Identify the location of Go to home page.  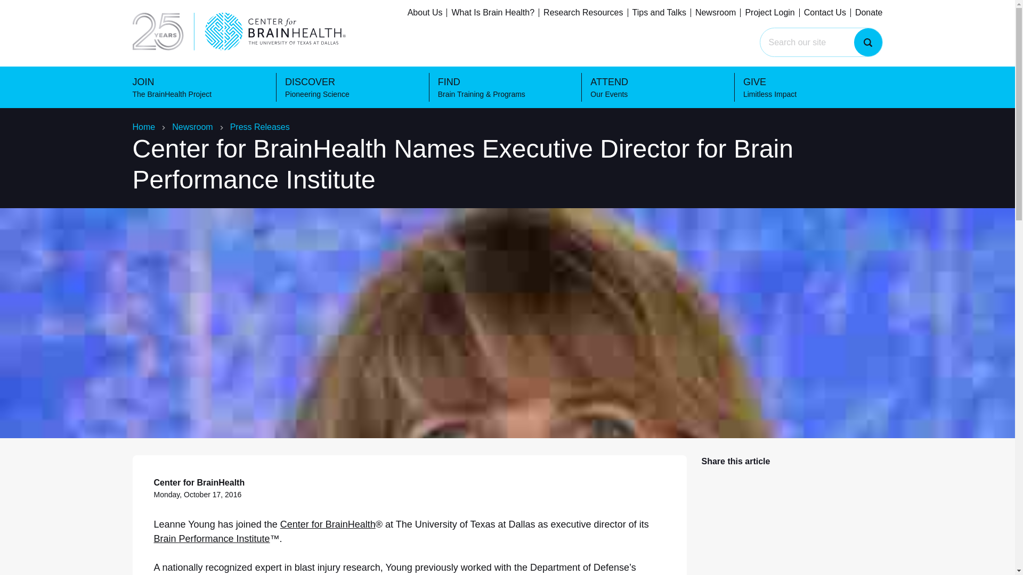
(868, 13).